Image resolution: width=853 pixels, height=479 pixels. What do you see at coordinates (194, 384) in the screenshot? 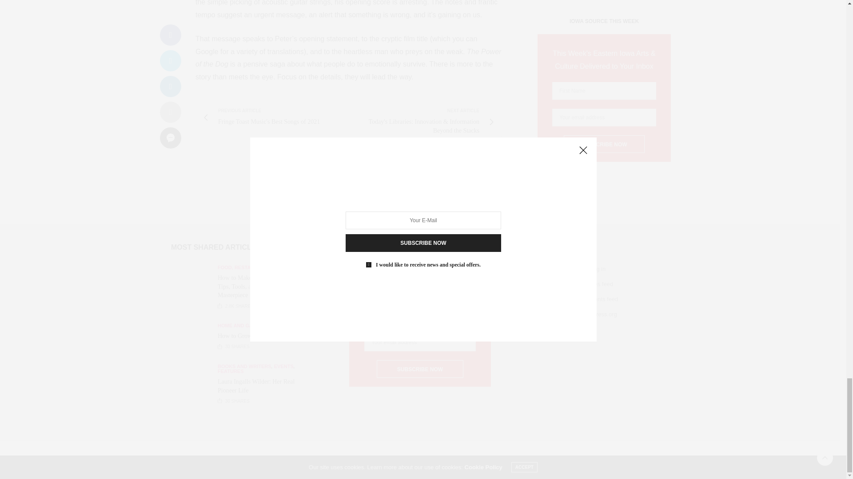
I see `How to Grow Garlic in Iowa` at bounding box center [194, 384].